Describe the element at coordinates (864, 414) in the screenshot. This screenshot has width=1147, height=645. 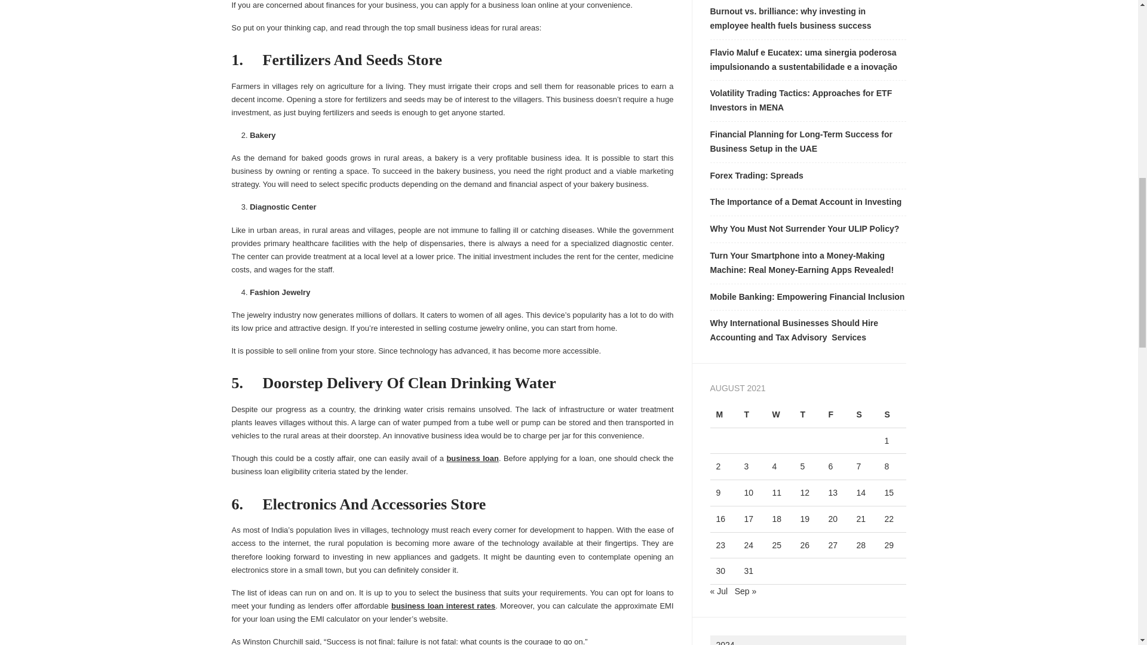
I see `Saturday` at that location.